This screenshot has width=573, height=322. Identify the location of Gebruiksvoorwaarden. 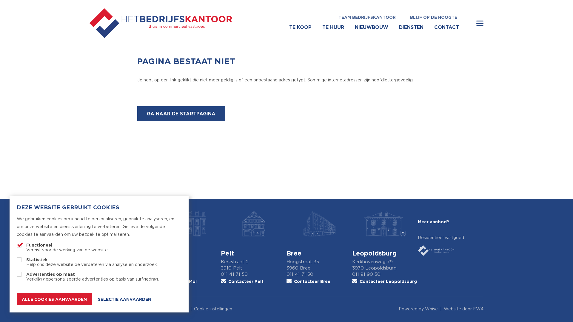
(112, 309).